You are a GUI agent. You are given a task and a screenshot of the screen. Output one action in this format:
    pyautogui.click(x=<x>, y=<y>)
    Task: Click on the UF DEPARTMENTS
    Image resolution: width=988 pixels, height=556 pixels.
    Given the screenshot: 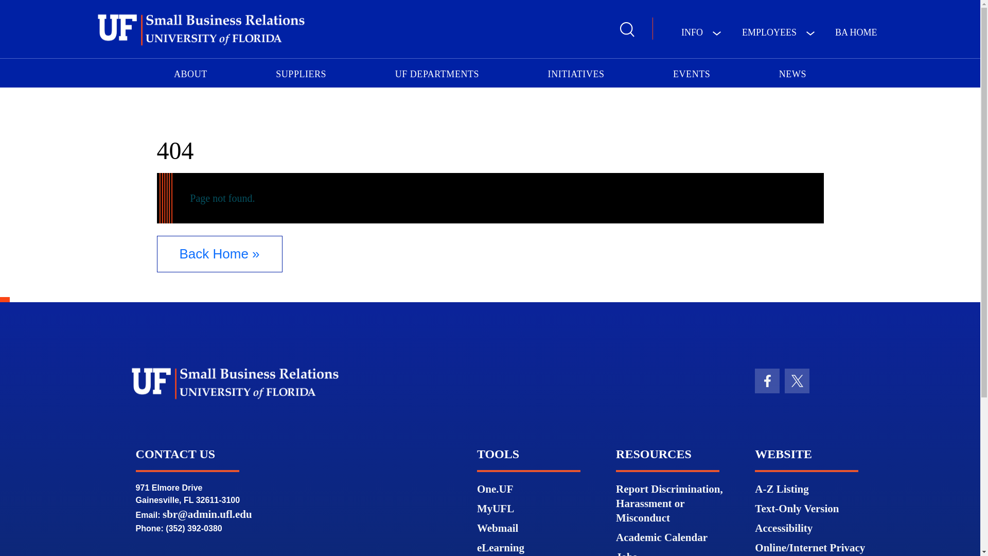 What is the action you would take?
    pyautogui.click(x=437, y=72)
    